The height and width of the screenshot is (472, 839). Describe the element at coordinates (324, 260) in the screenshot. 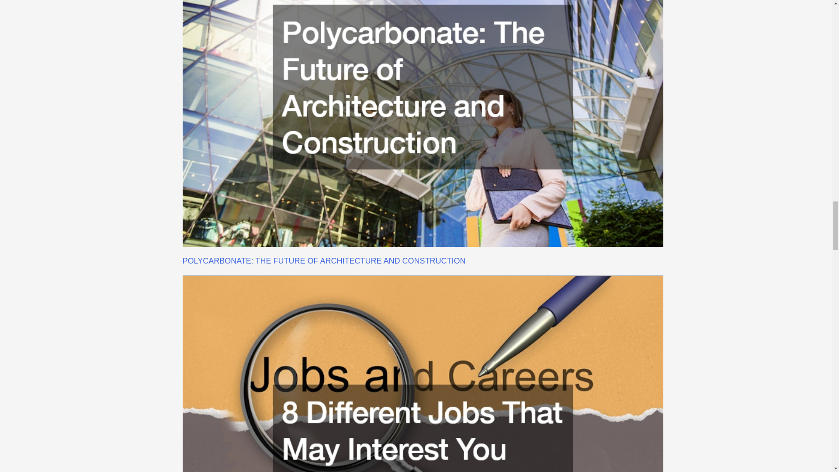

I see `POLYCARBONATE: THE FUTURE OF ARCHITECTURE AND CONSTRUCTION` at that location.